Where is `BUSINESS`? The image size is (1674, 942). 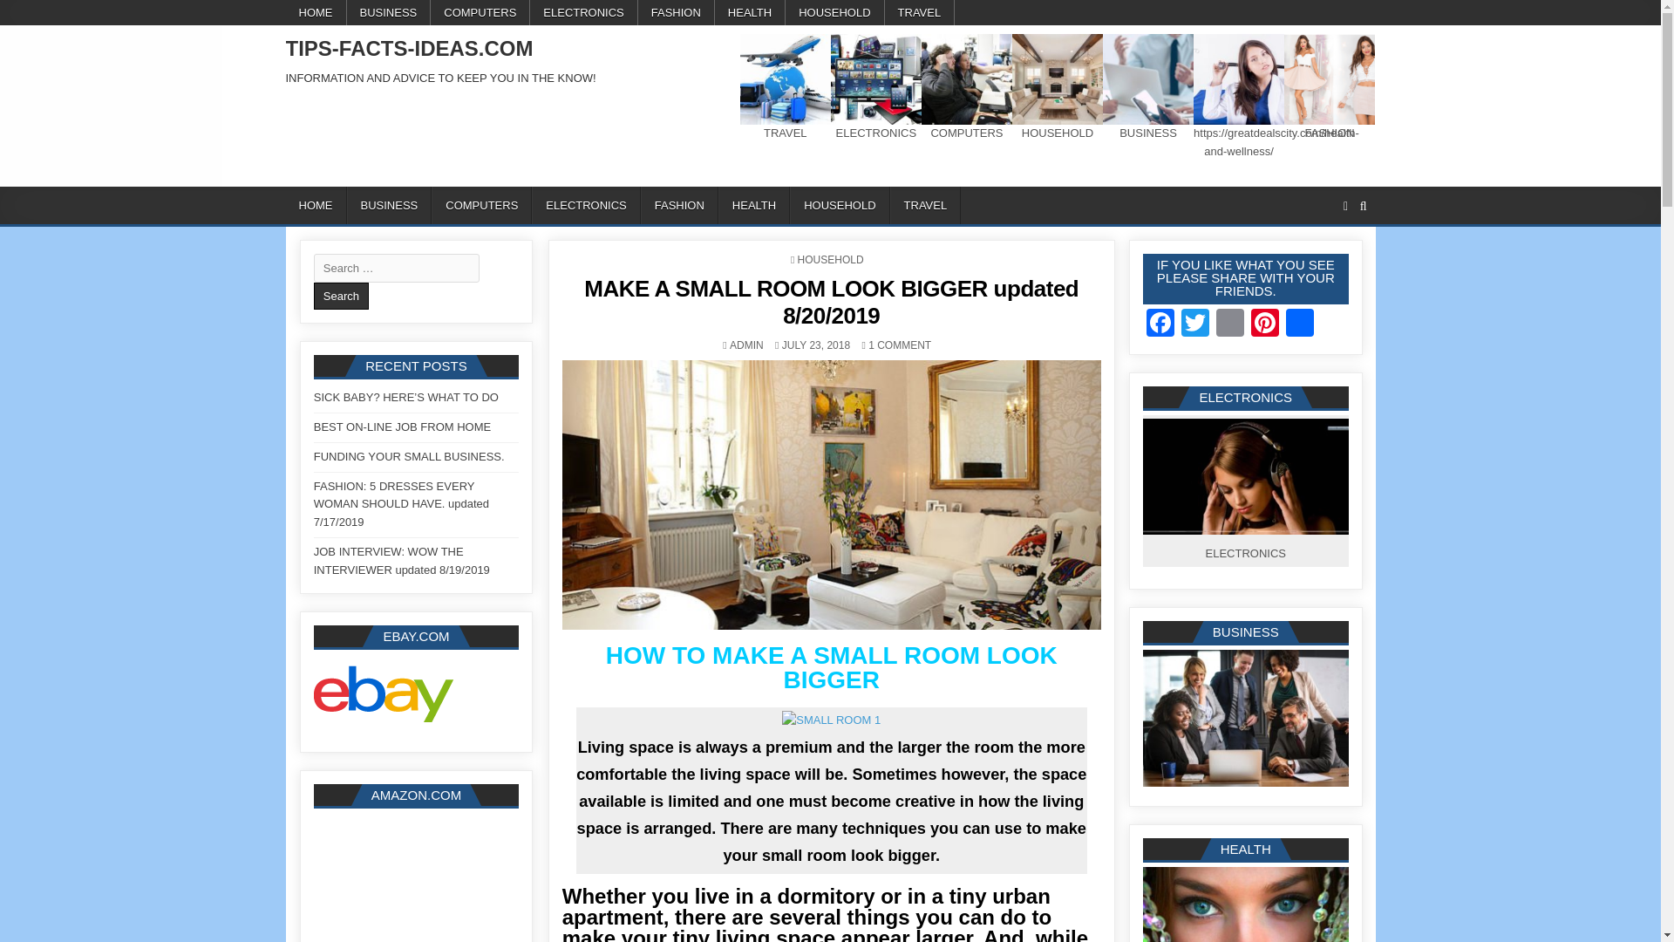
BUSINESS is located at coordinates (389, 205).